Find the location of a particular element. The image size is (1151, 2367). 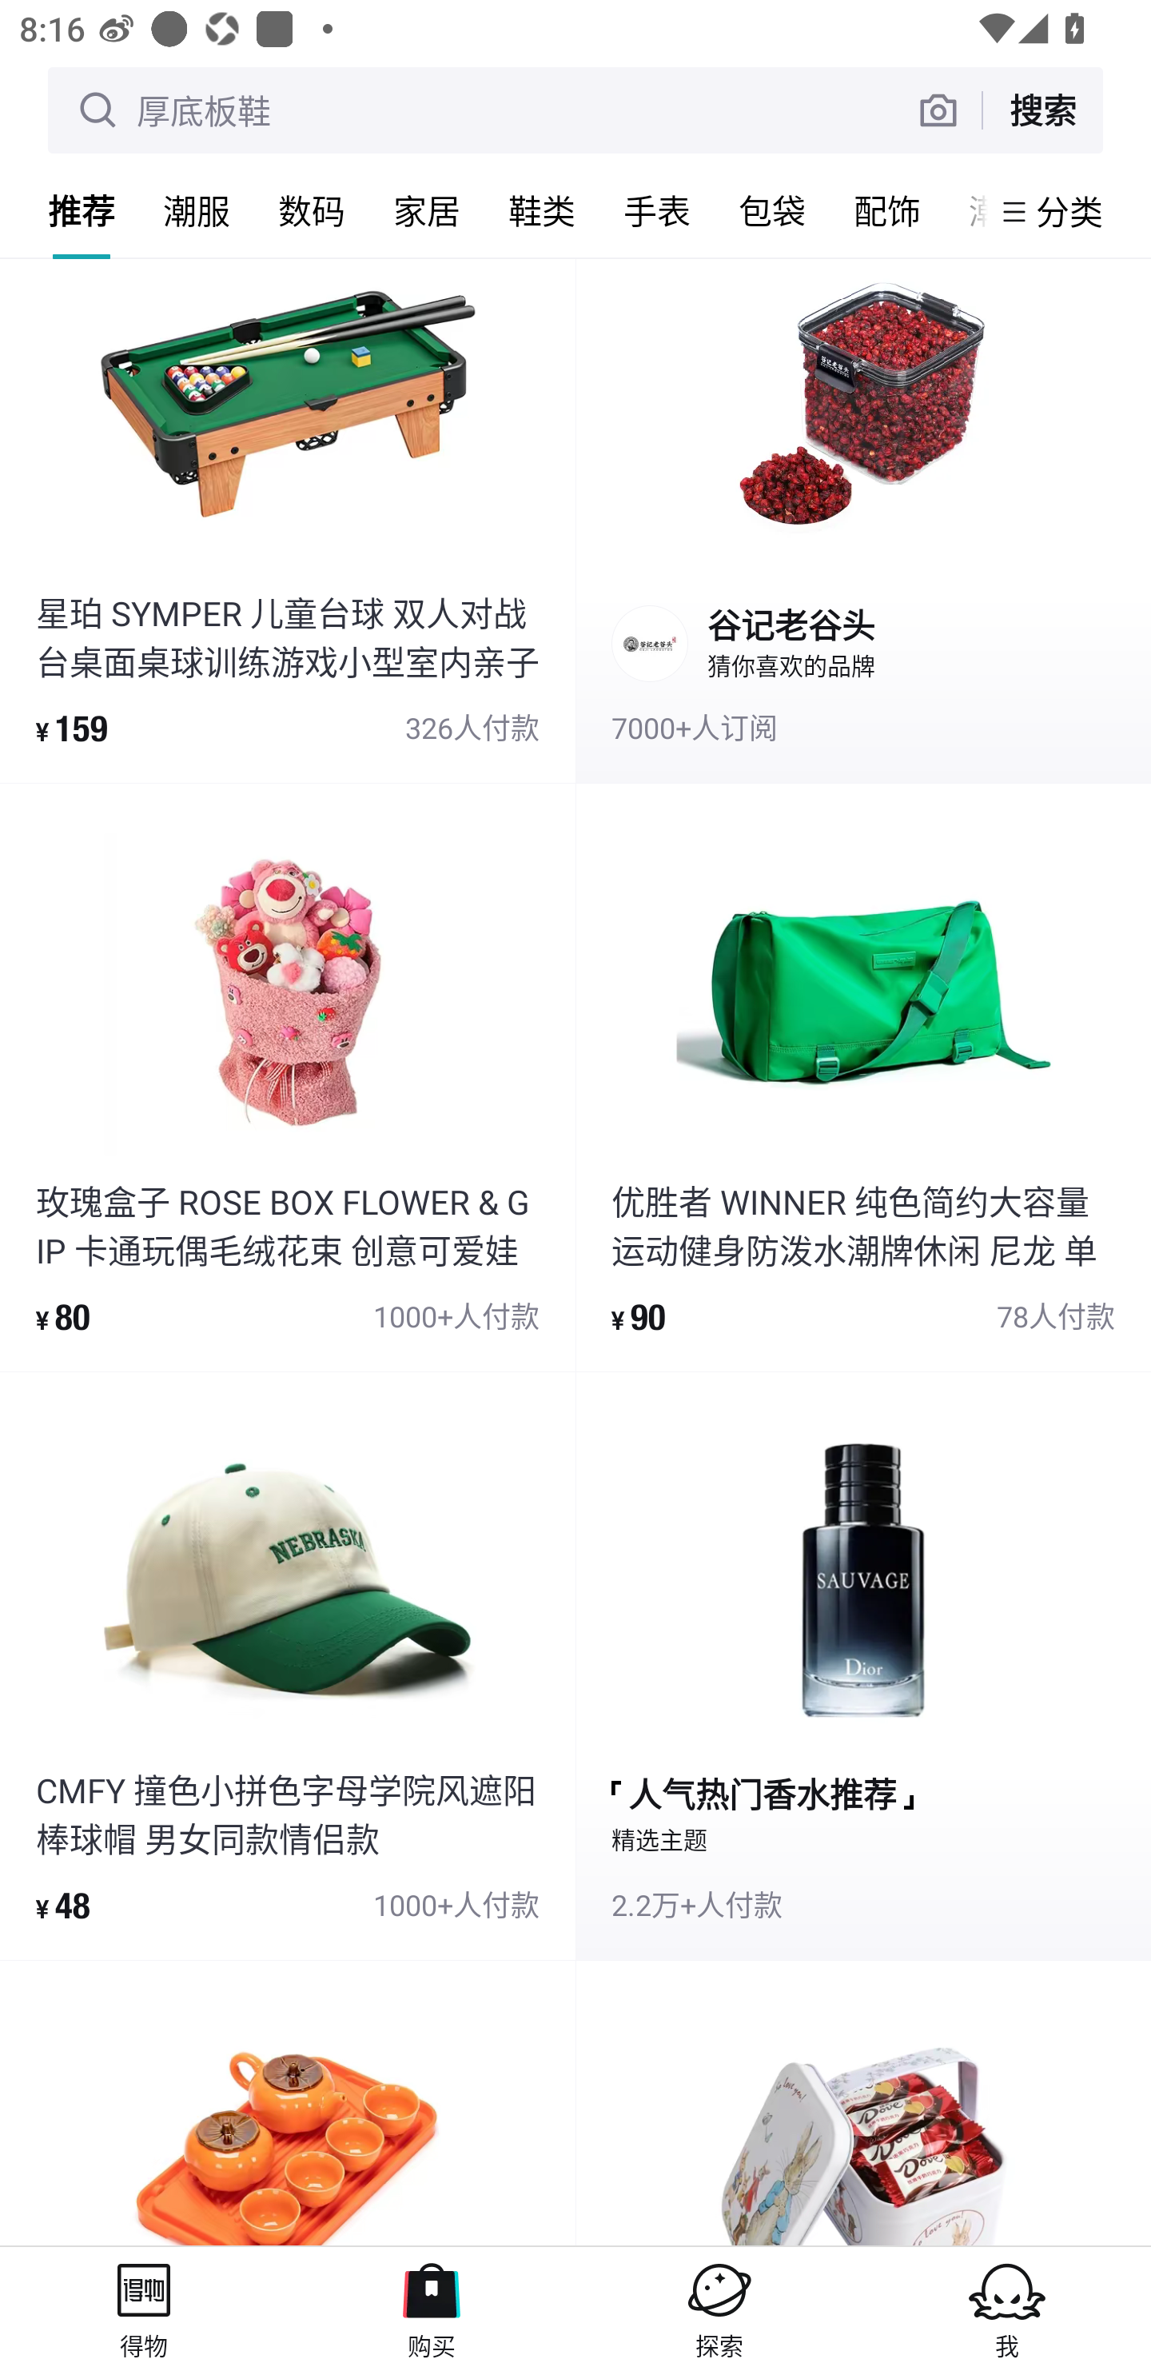

我 is located at coordinates (1007, 2306).